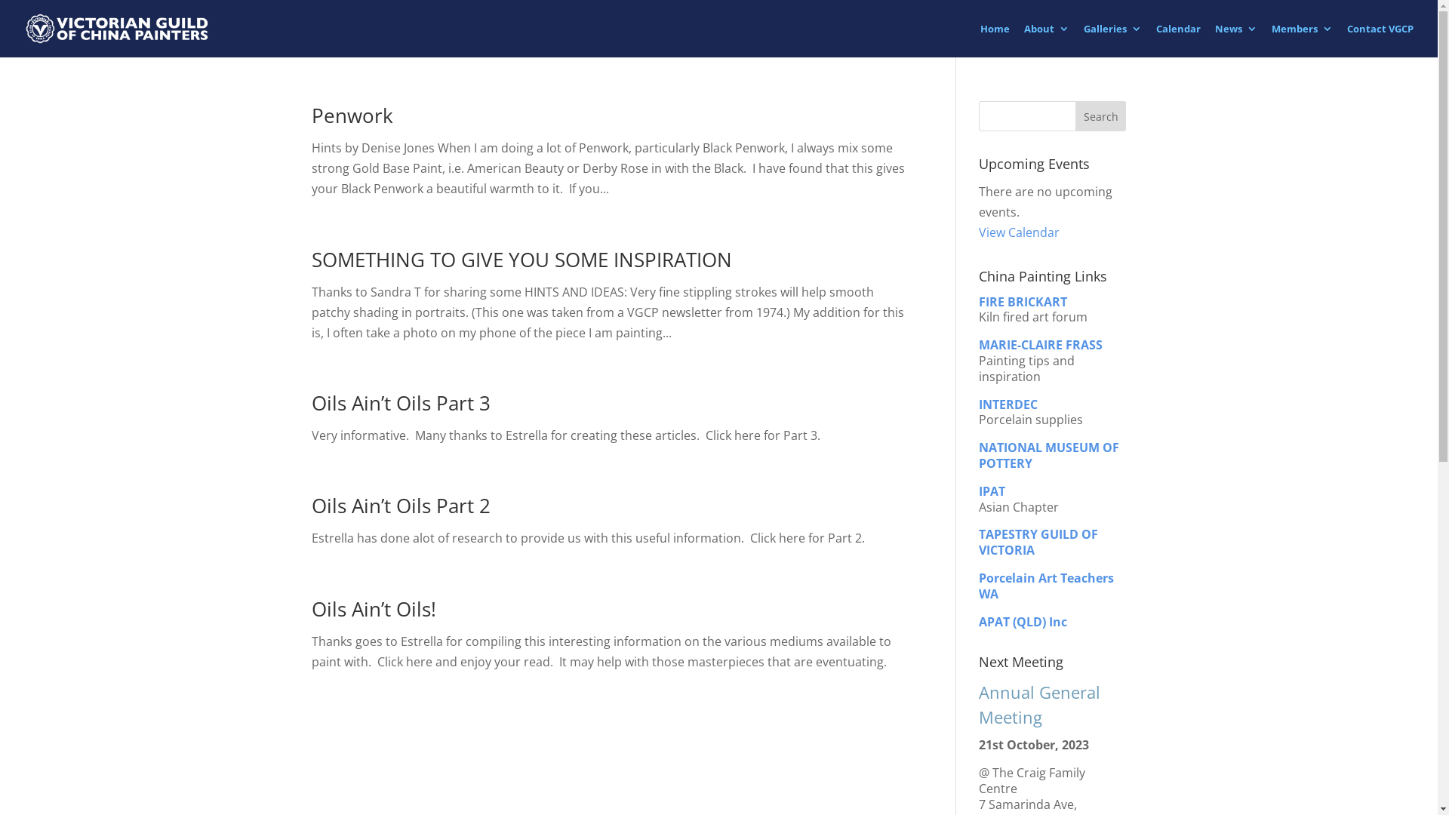  I want to click on FIRE BRICKART, so click(1023, 302).